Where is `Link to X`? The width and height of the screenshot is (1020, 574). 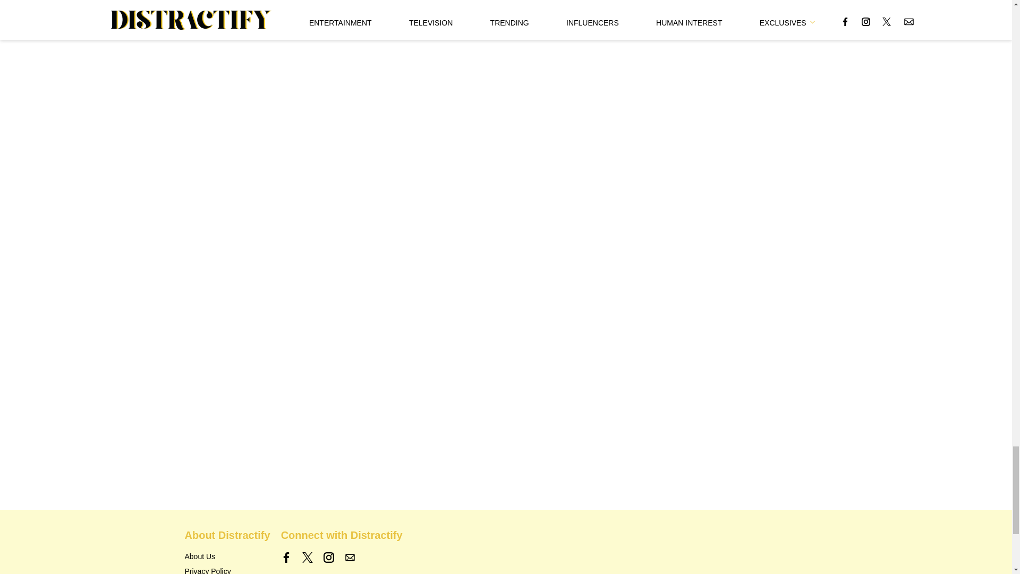
Link to X is located at coordinates (307, 557).